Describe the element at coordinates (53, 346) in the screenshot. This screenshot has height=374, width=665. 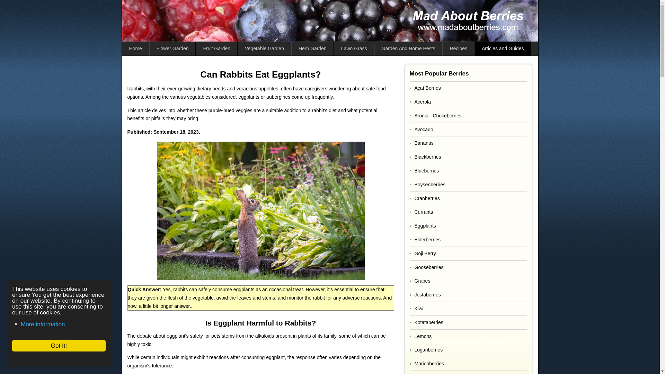
I see `Got It!` at that location.